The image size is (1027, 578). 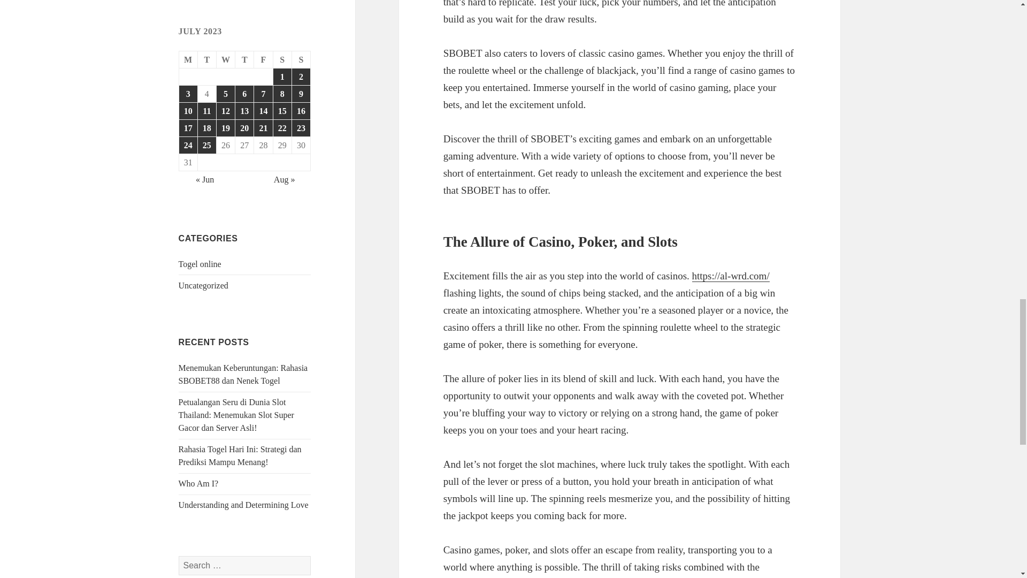 What do you see at coordinates (188, 60) in the screenshot?
I see `Monday` at bounding box center [188, 60].